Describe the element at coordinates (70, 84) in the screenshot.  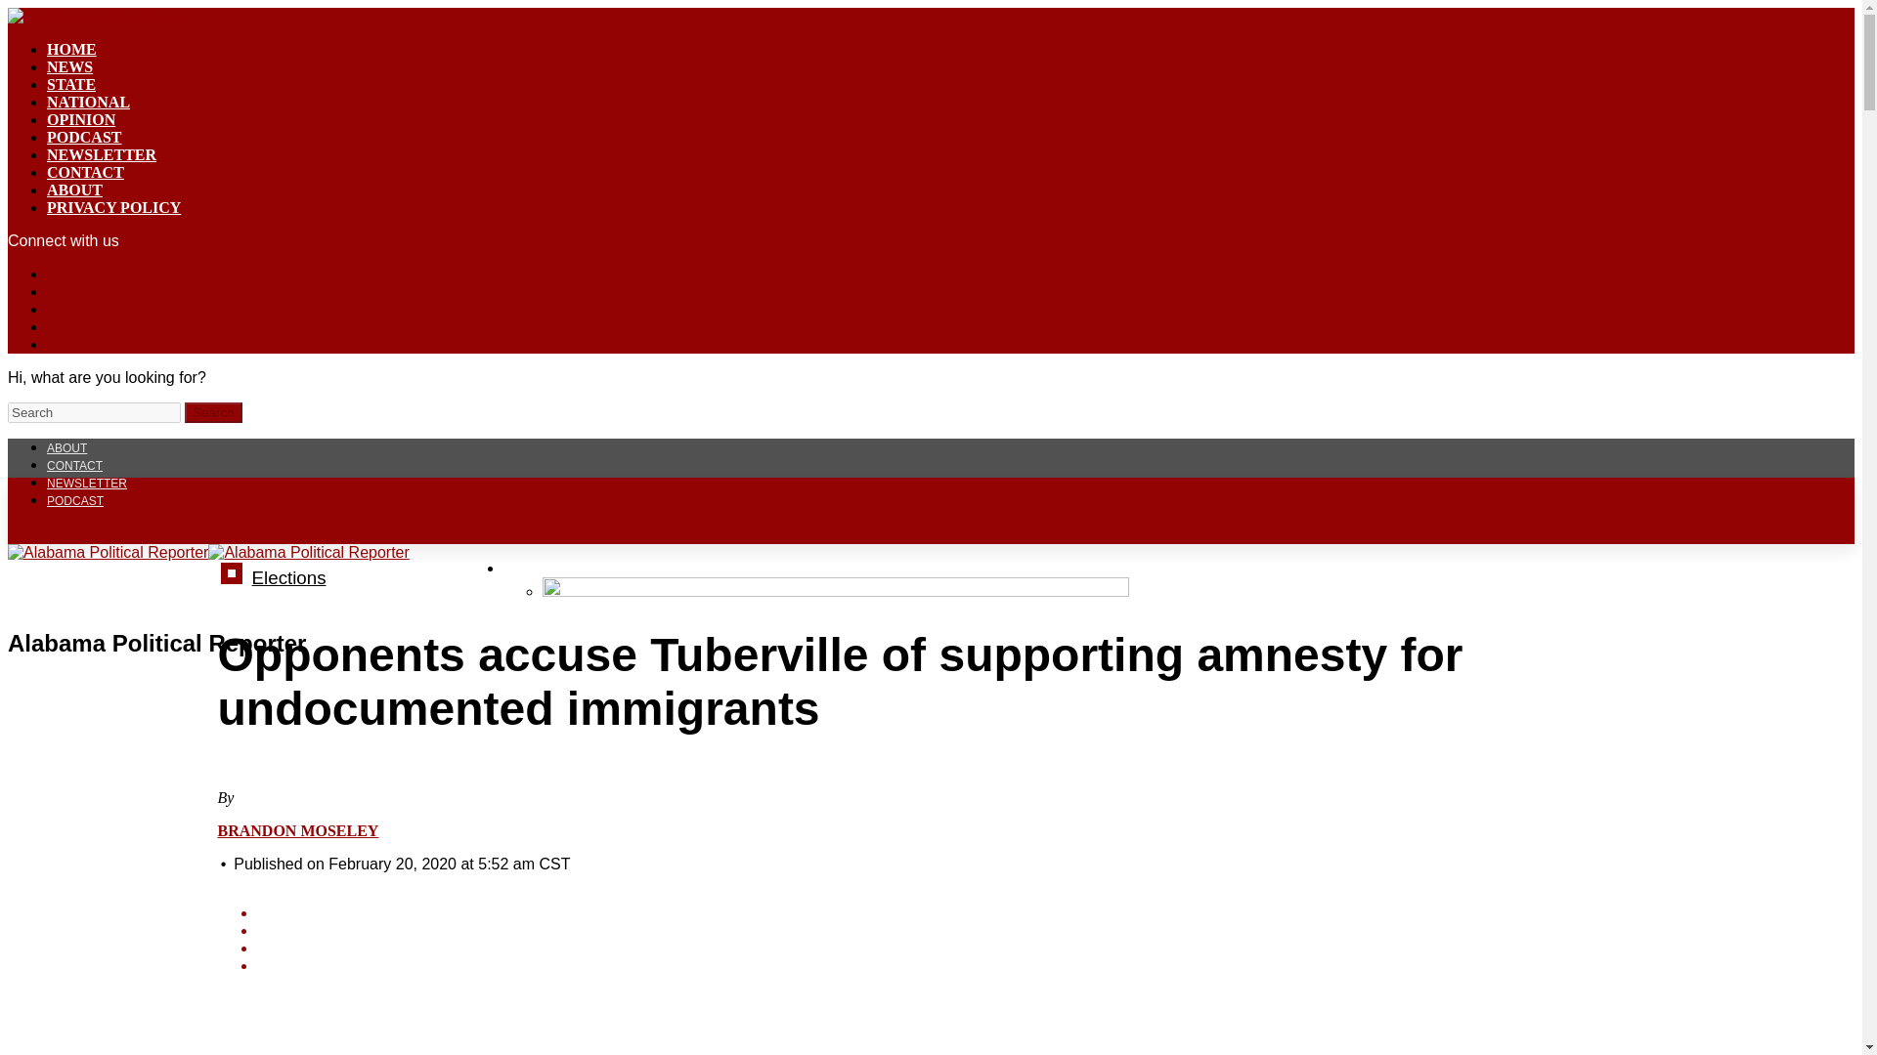
I see `STATE` at that location.